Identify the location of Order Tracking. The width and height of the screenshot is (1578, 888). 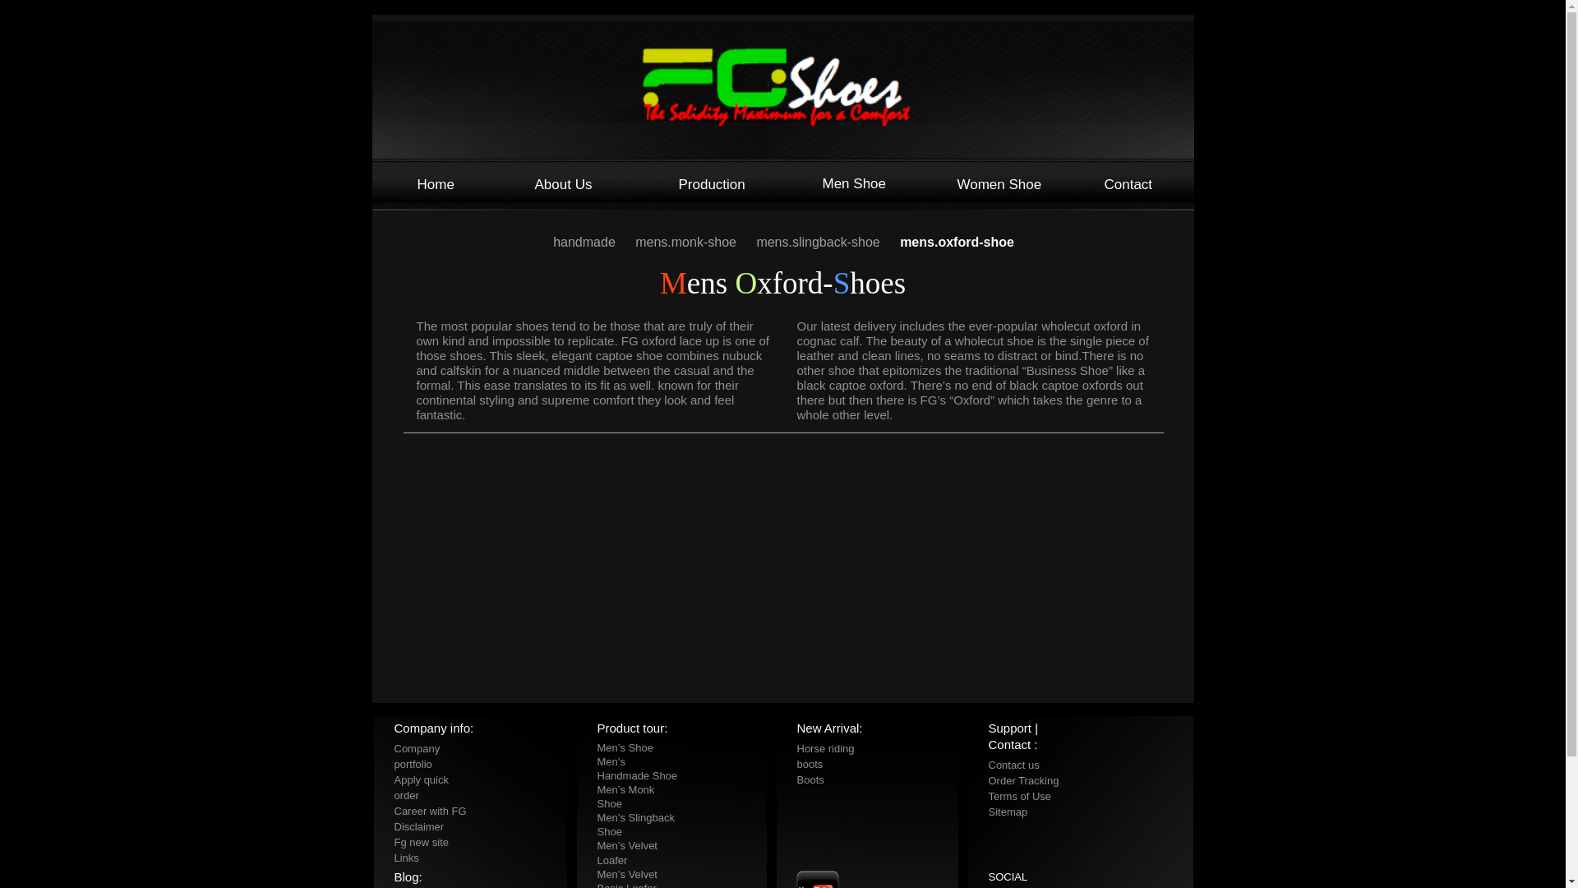
(1022, 779).